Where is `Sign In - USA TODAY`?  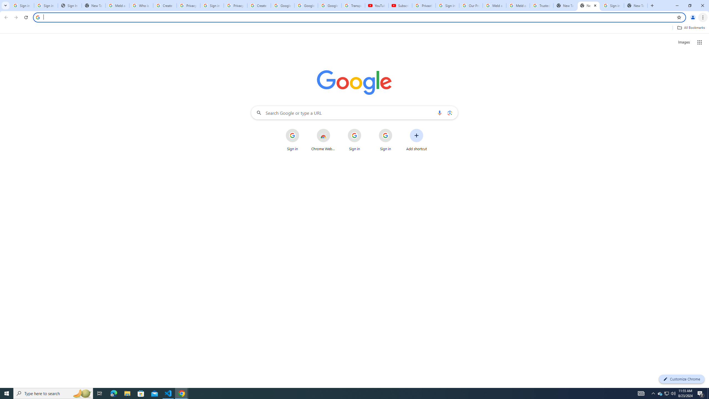 Sign In - USA TODAY is located at coordinates (70, 6).